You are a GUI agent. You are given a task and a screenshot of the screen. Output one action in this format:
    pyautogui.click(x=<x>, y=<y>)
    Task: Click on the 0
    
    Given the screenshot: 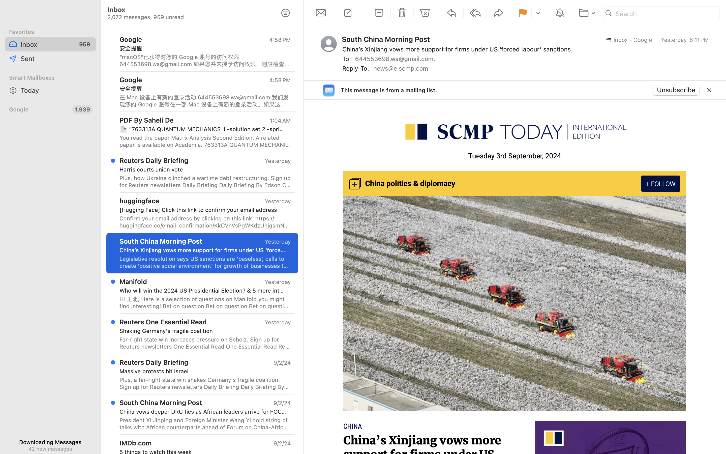 What is the action you would take?
    pyautogui.click(x=286, y=13)
    